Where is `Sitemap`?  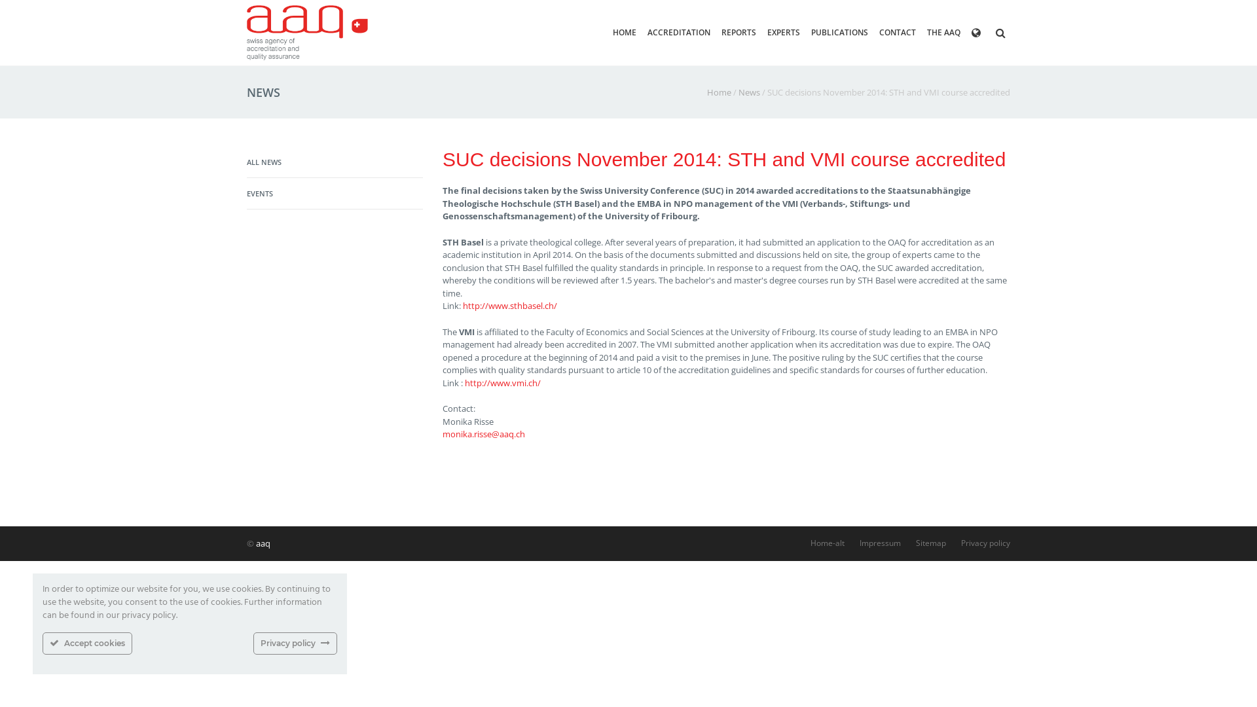 Sitemap is located at coordinates (931, 543).